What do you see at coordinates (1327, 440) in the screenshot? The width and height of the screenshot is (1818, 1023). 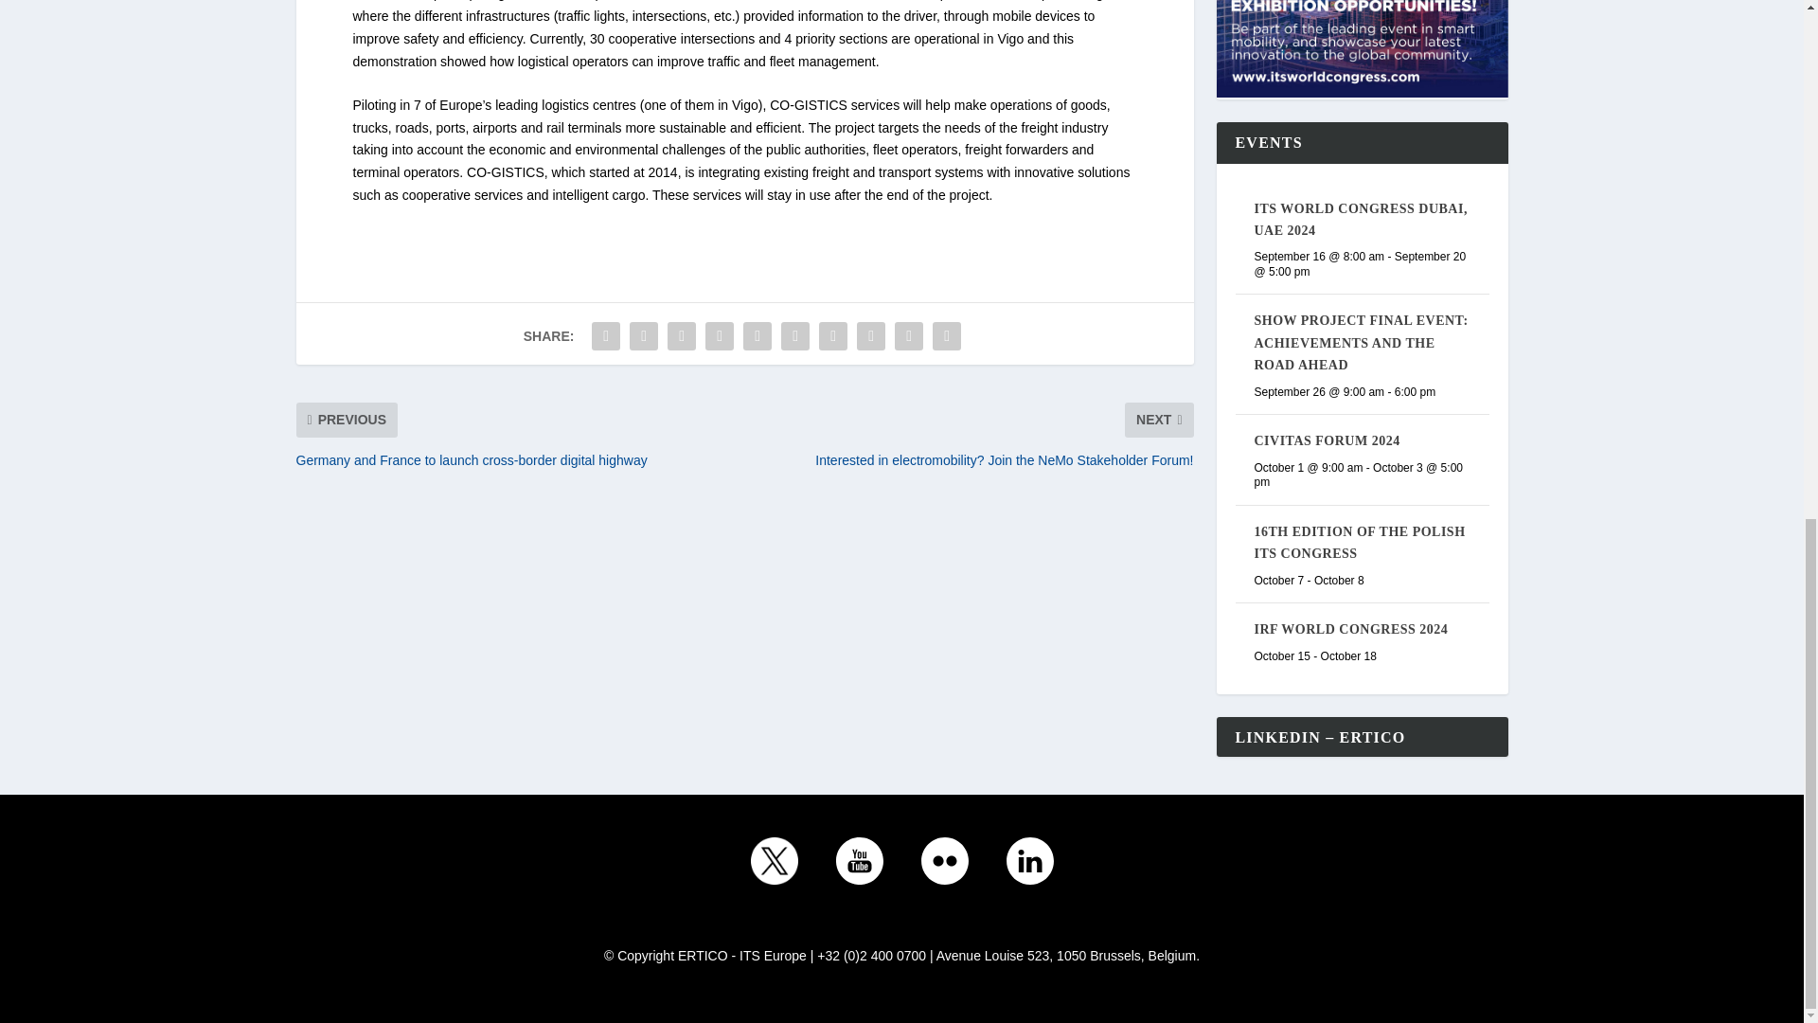 I see `CIVITAS FORUM 2024` at bounding box center [1327, 440].